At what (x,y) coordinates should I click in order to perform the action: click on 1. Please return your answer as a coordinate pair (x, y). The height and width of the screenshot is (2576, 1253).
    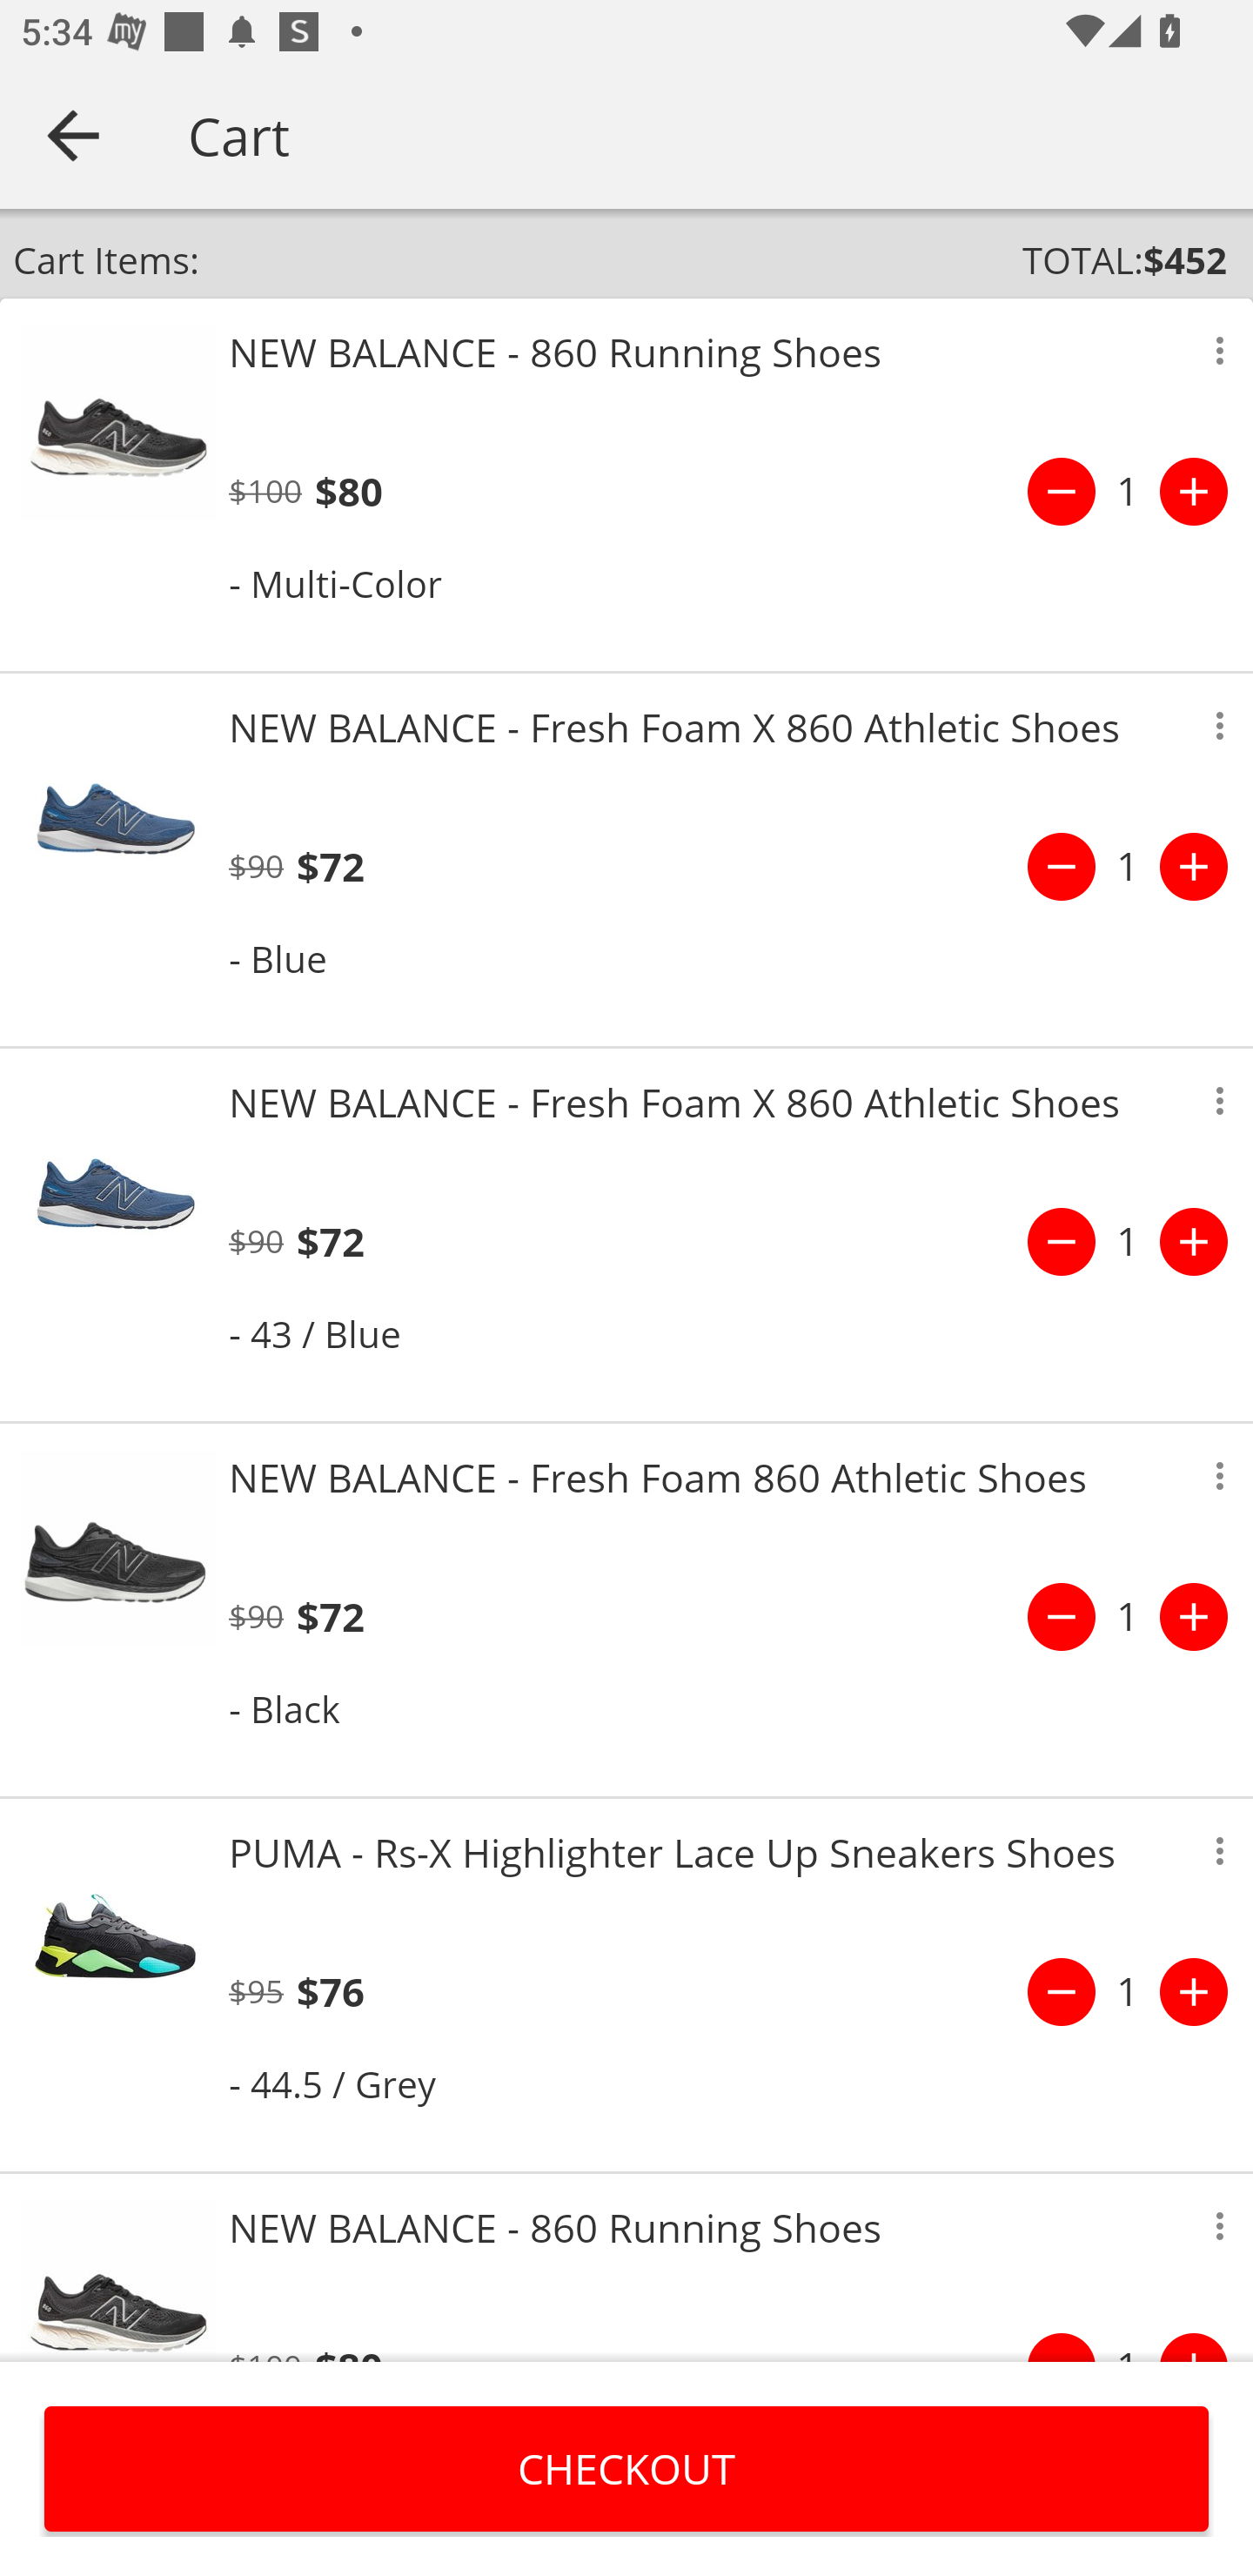
    Looking at the image, I should click on (1128, 1991).